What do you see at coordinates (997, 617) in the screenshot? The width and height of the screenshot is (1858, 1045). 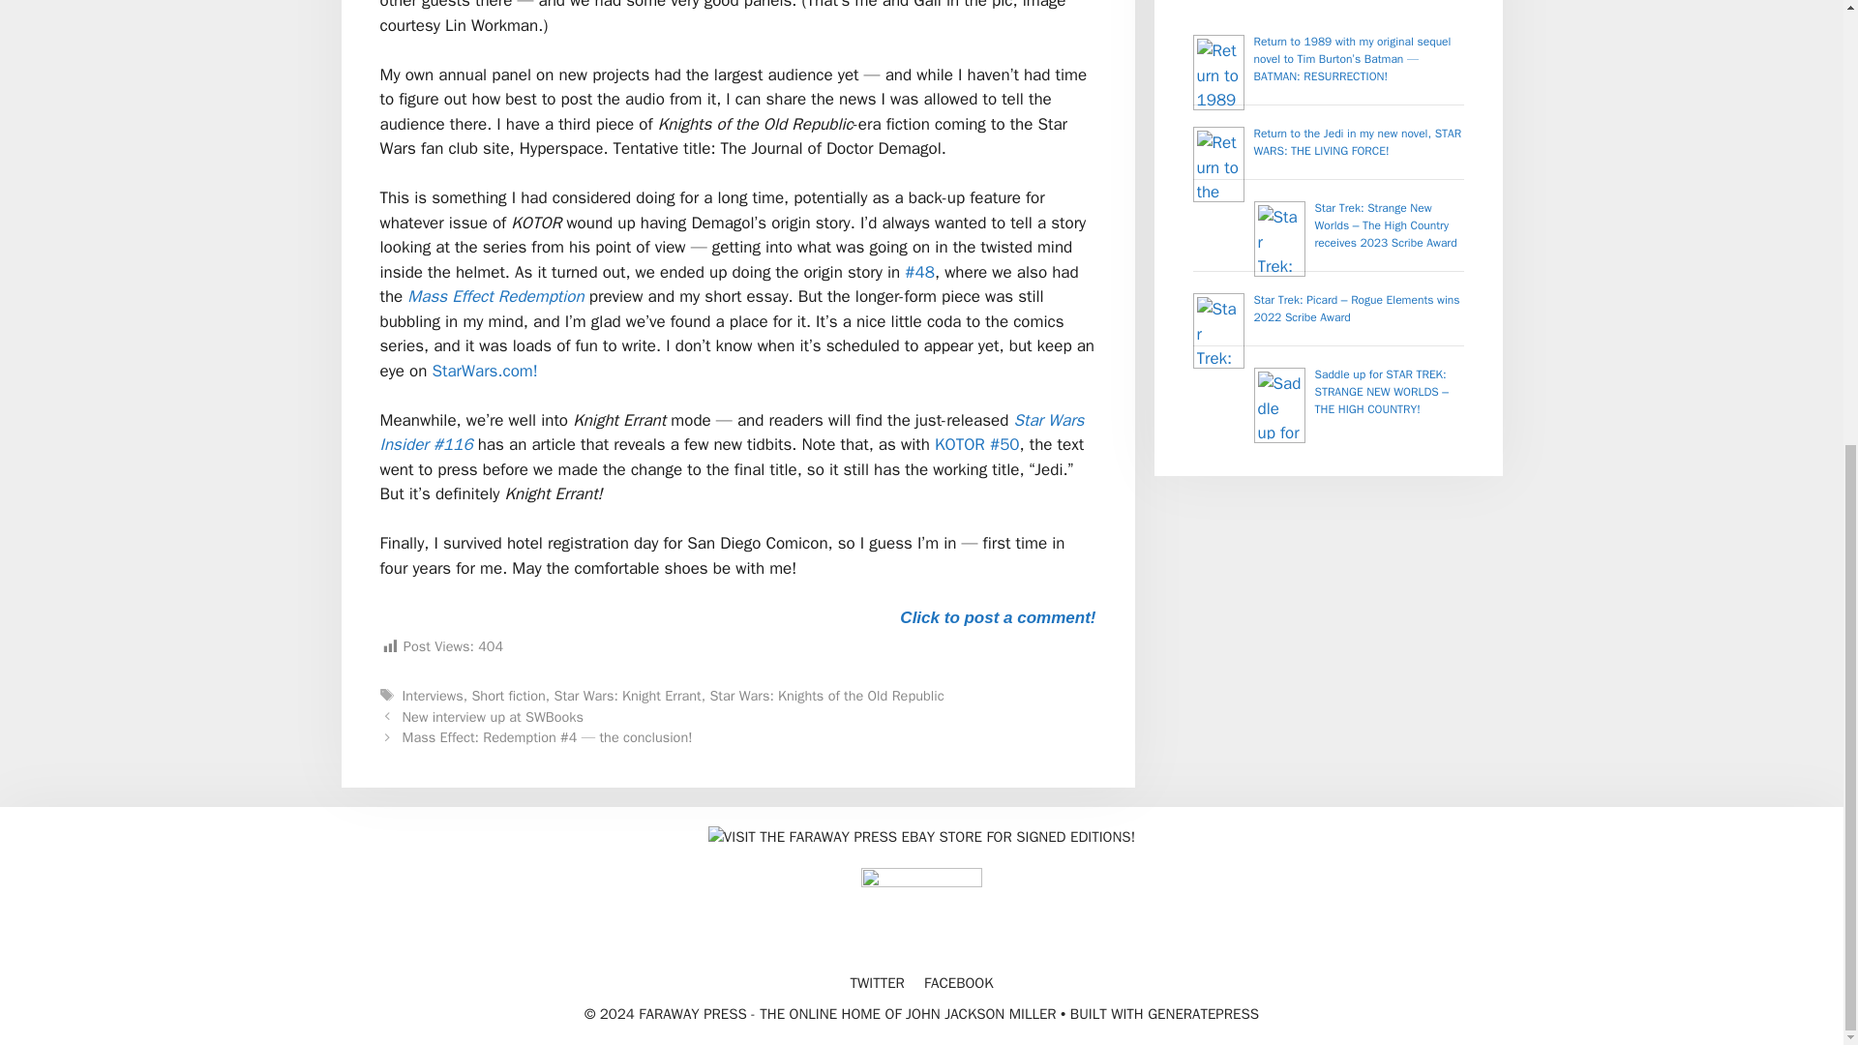 I see `Click to post a comment!` at bounding box center [997, 617].